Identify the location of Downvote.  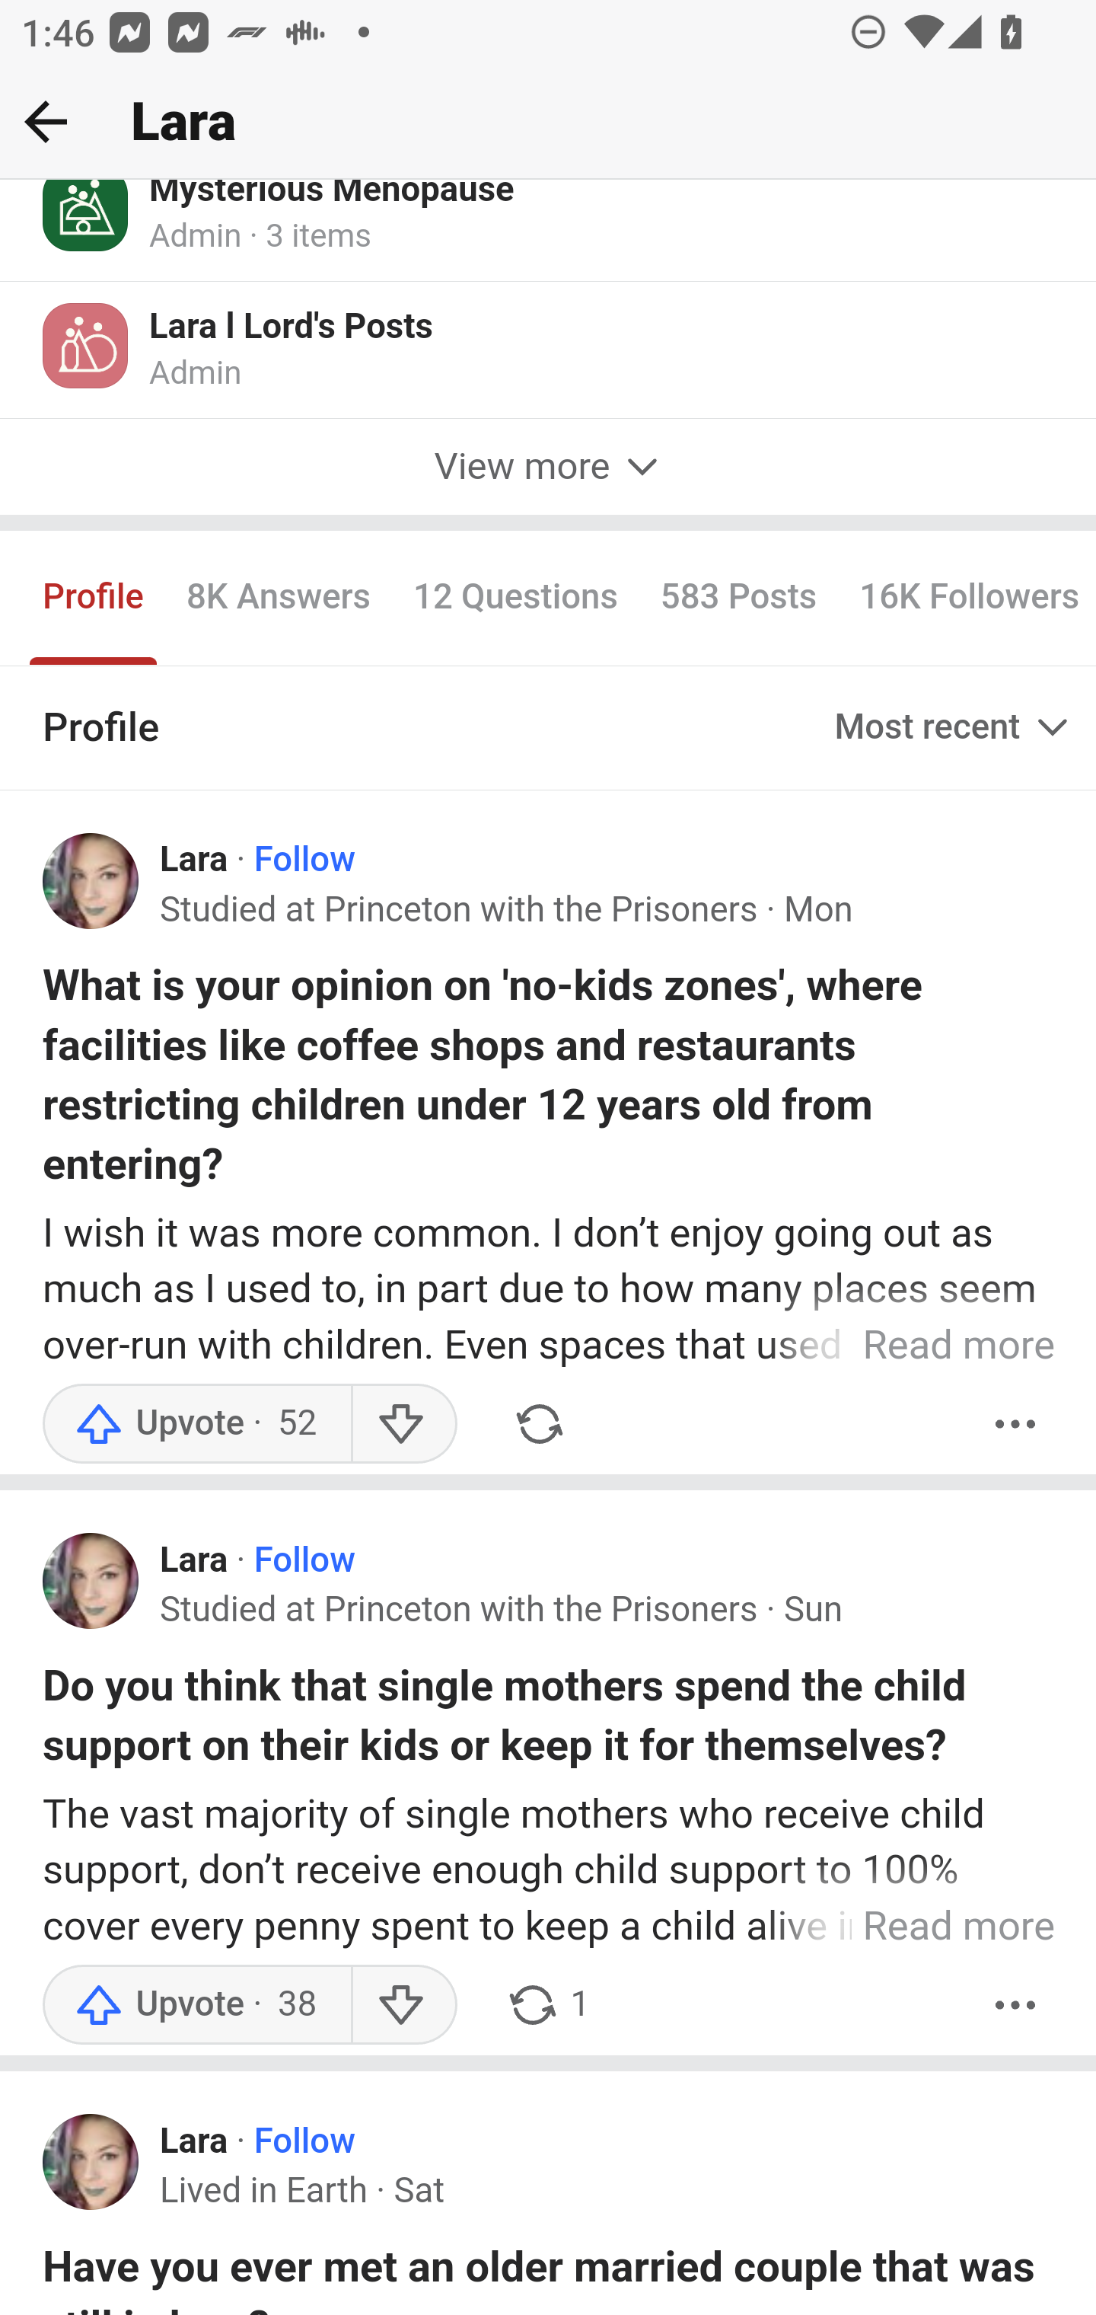
(403, 2007).